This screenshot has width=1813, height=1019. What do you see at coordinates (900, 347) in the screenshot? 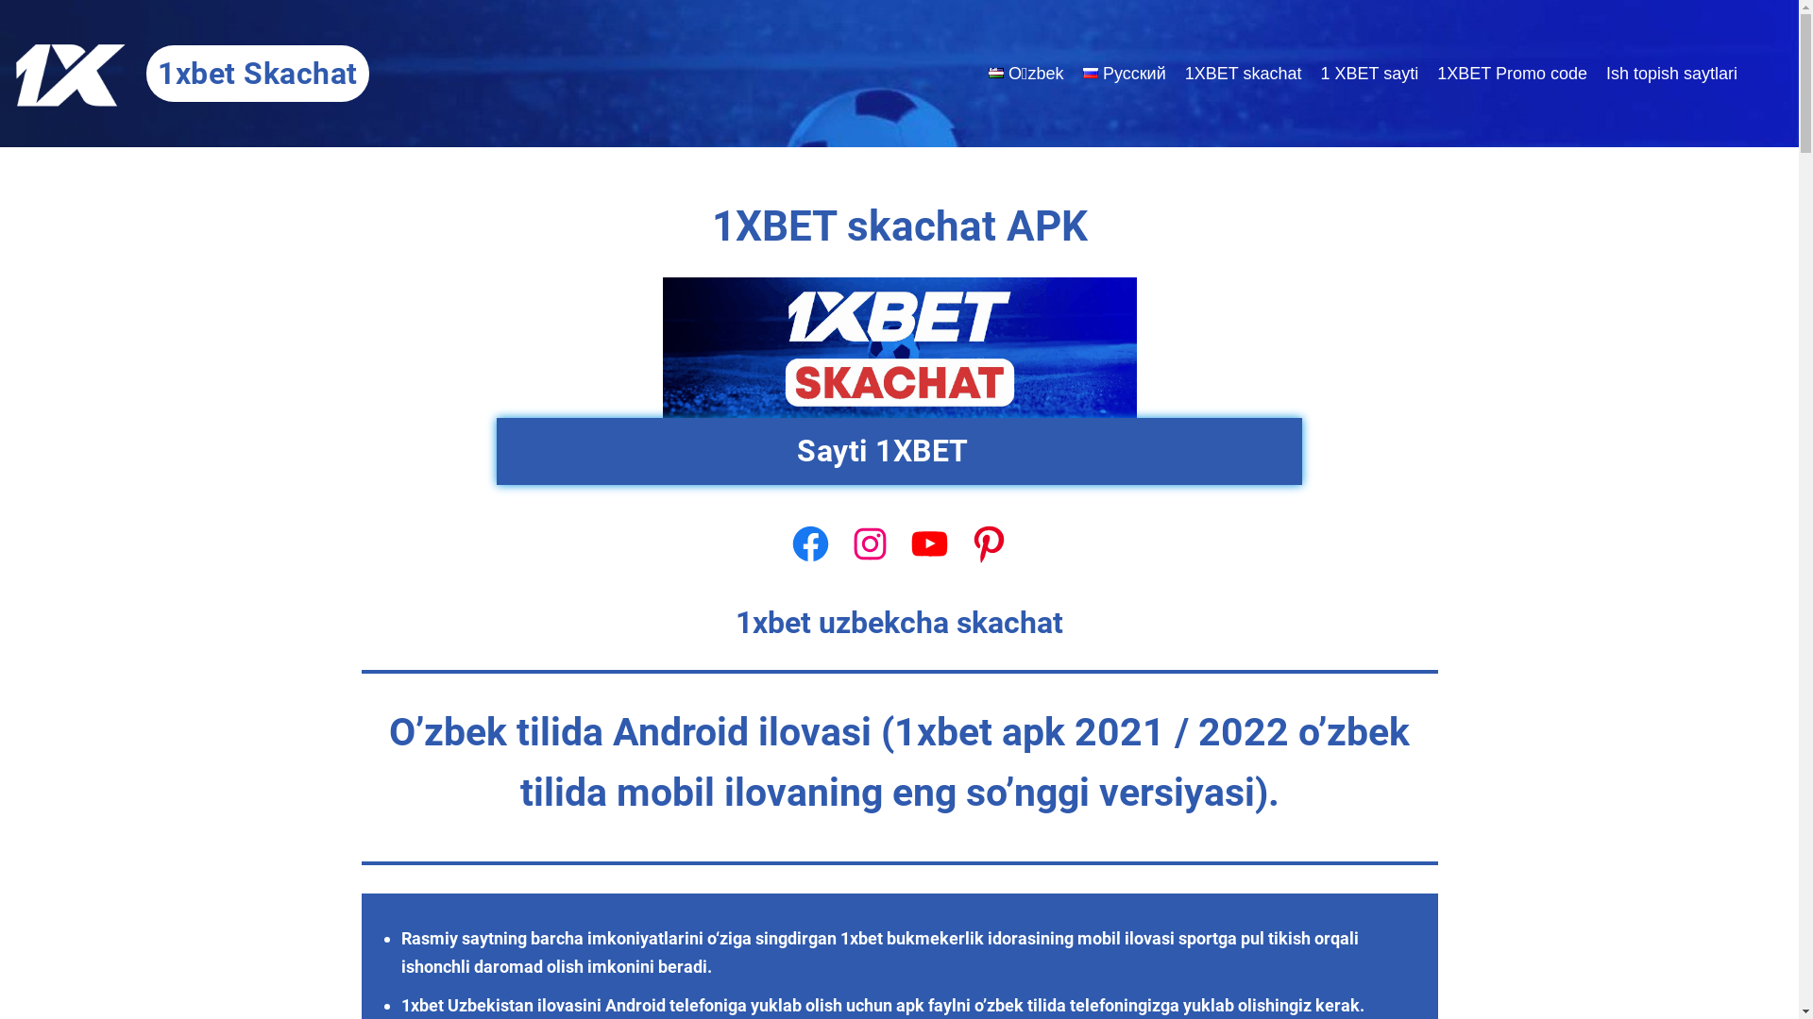
I see `1xbet skachat` at bounding box center [900, 347].